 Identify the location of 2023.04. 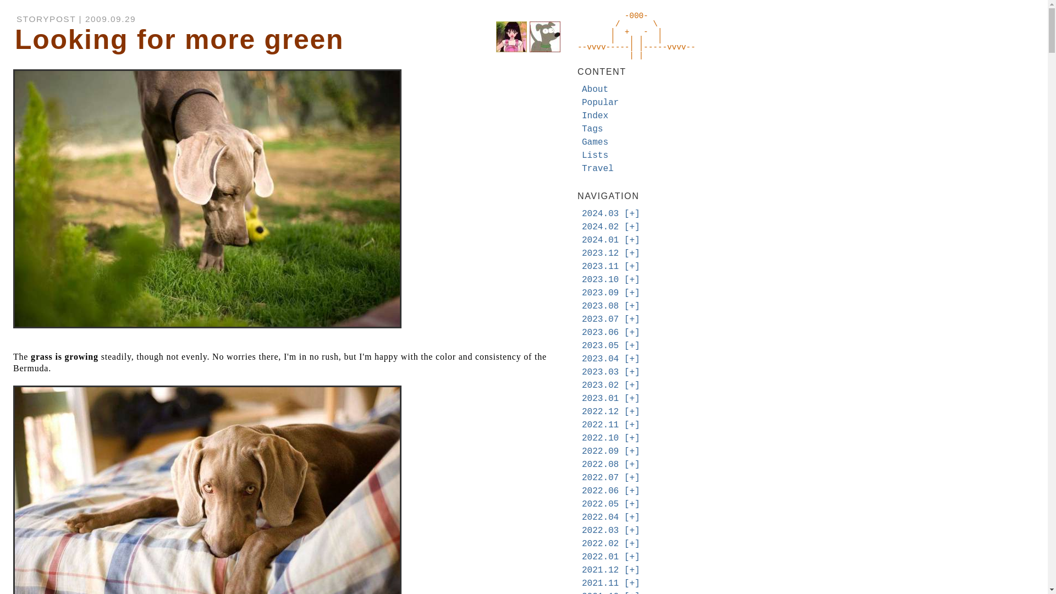
(600, 359).